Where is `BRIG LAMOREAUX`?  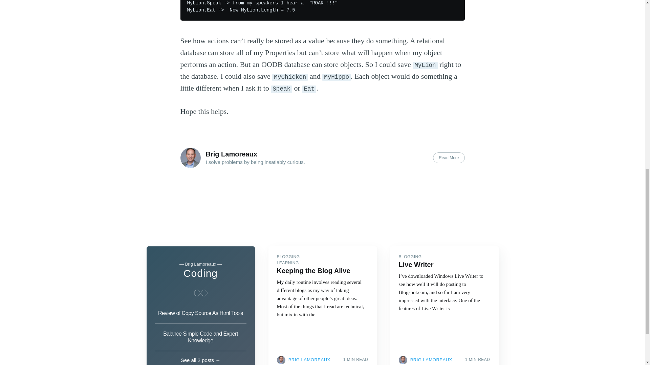
BRIG LAMOREAUX is located at coordinates (431, 360).